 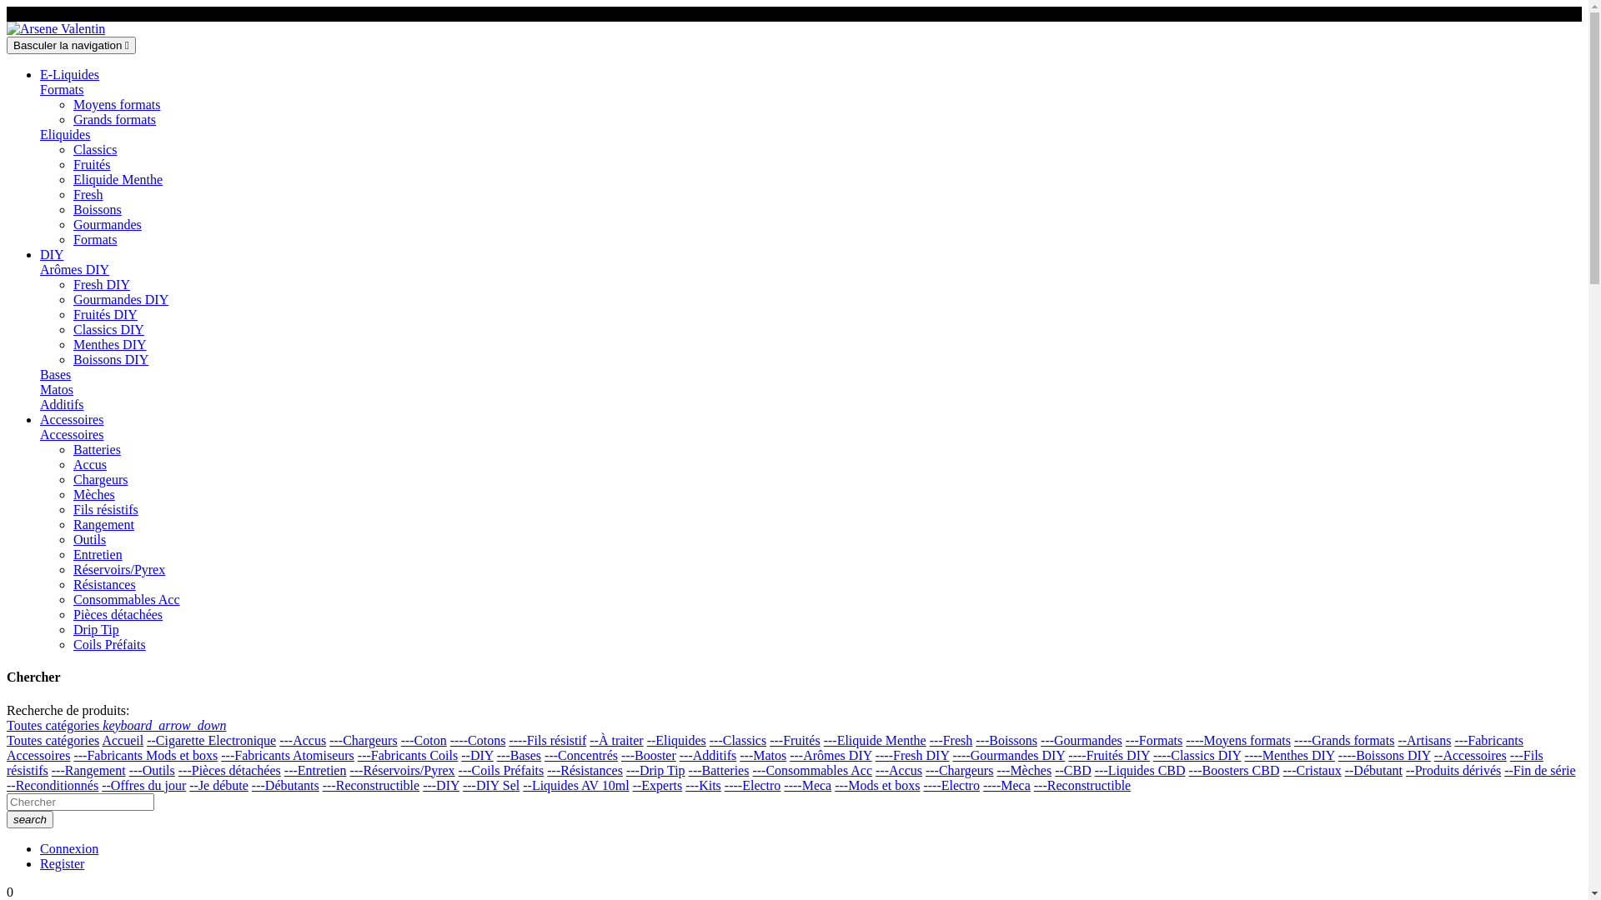 What do you see at coordinates (519, 755) in the screenshot?
I see `---Bases` at bounding box center [519, 755].